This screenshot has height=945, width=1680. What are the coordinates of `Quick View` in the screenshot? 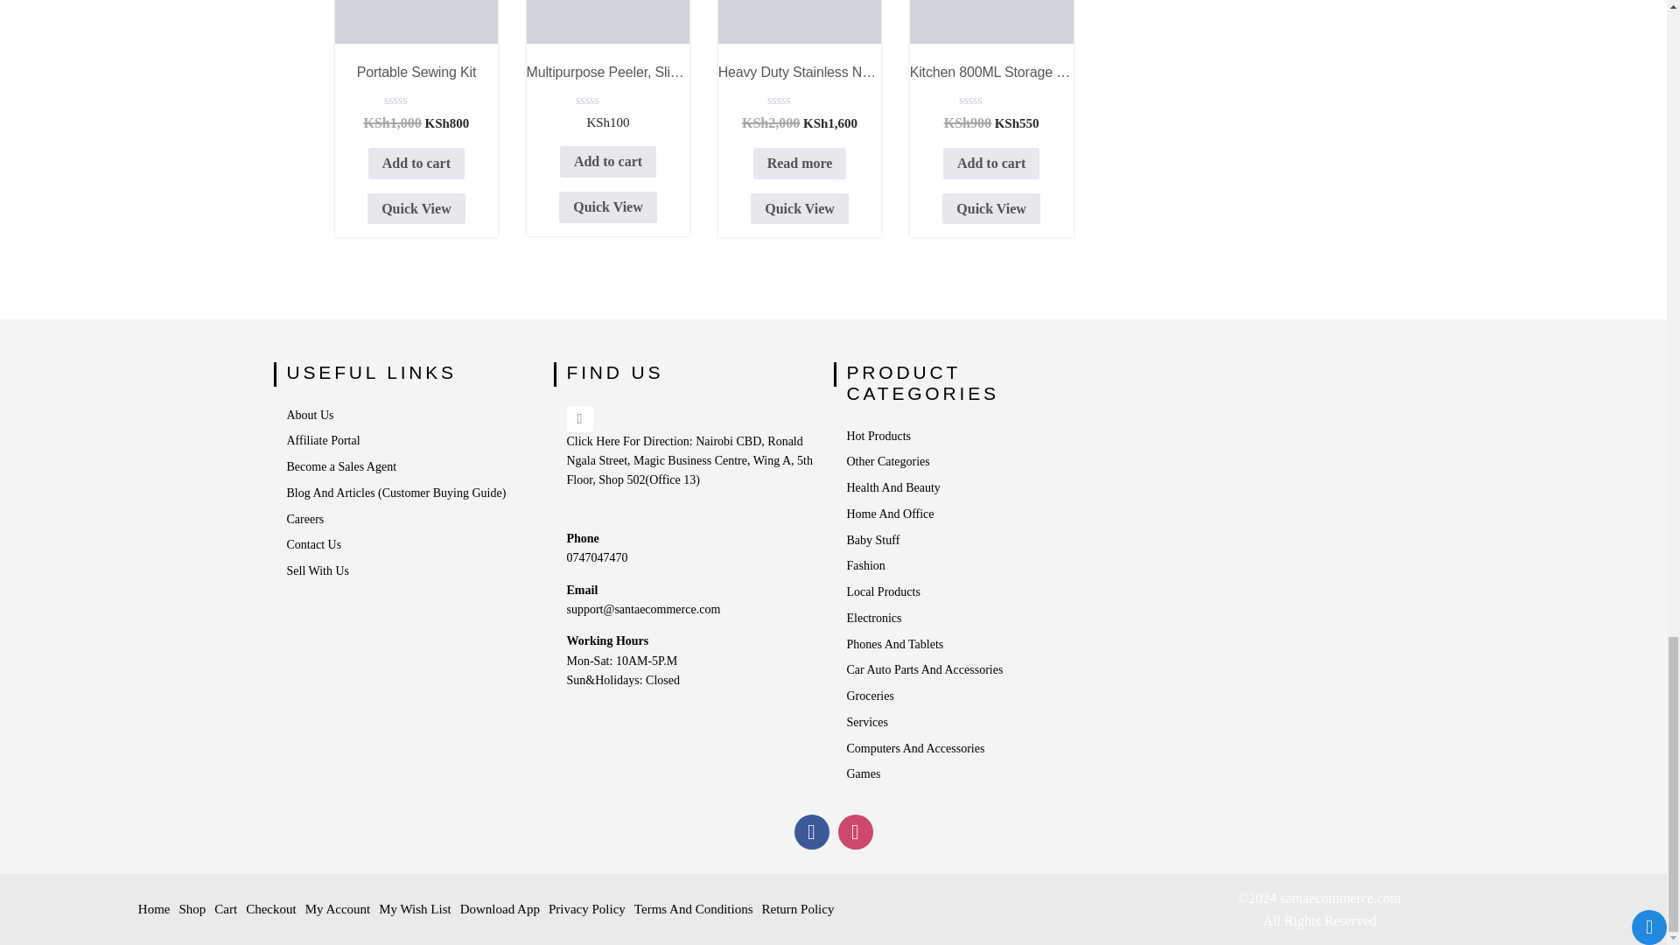 It's located at (800, 209).